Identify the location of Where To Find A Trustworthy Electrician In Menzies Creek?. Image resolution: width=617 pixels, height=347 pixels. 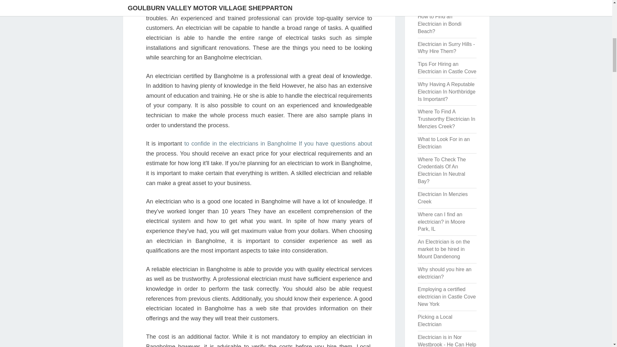
(446, 119).